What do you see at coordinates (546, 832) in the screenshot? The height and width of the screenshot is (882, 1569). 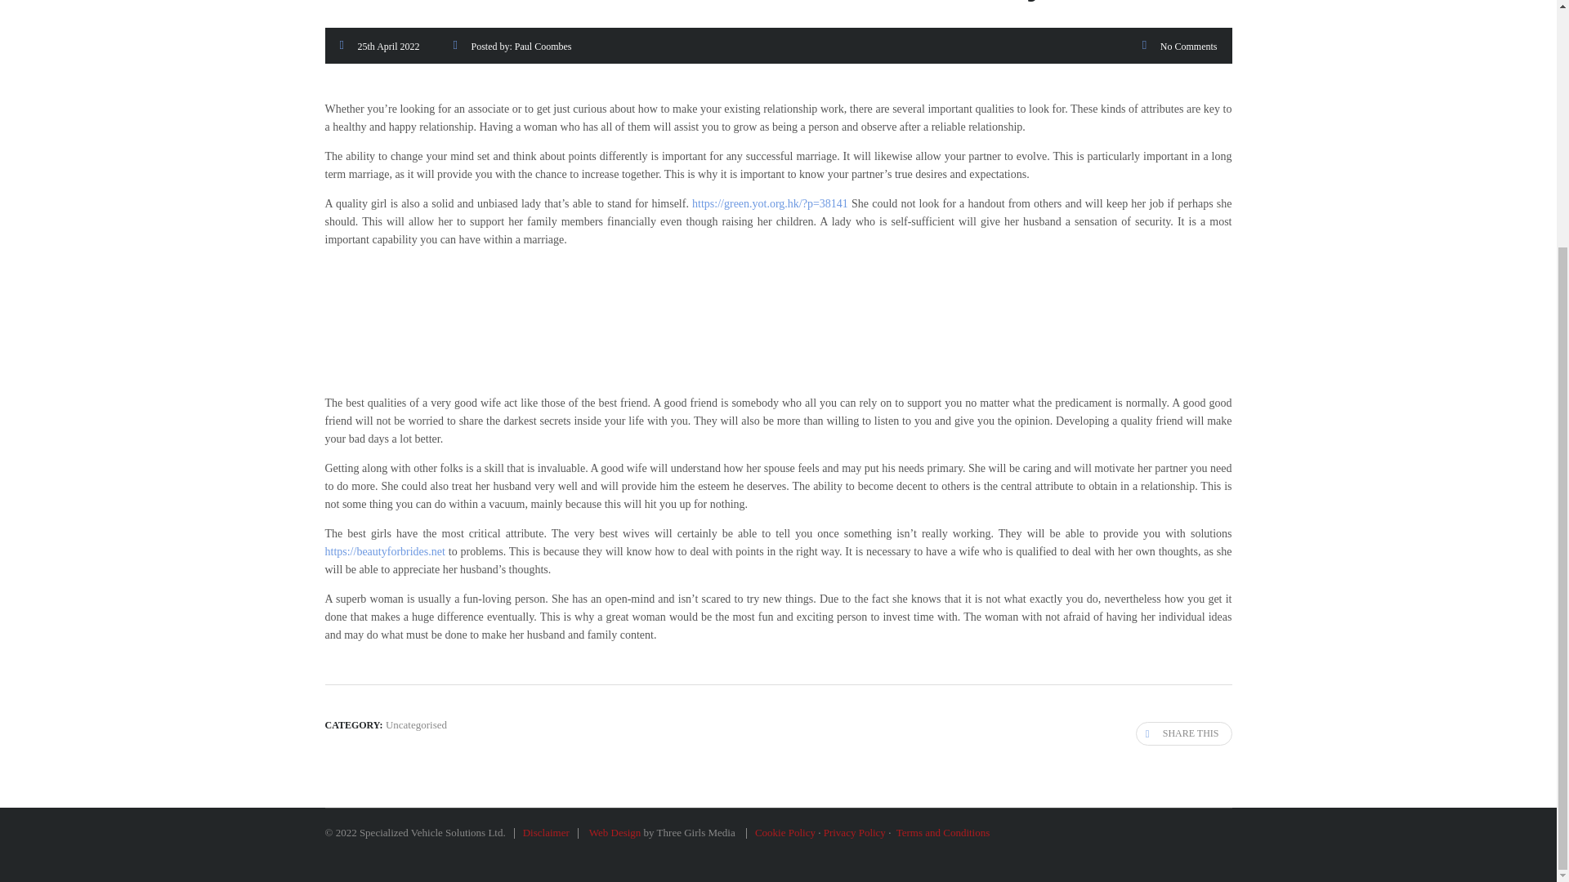 I see `Disclaimer` at bounding box center [546, 832].